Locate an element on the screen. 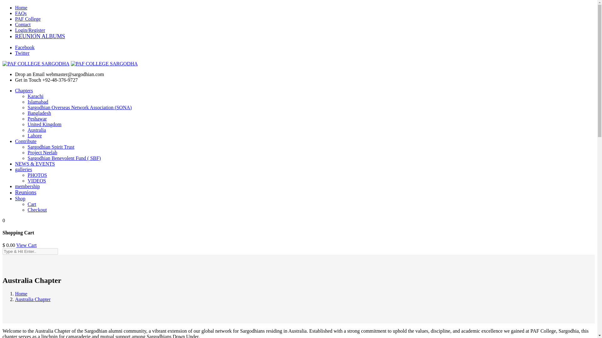 The width and height of the screenshot is (602, 338). PAF College is located at coordinates (28, 19).